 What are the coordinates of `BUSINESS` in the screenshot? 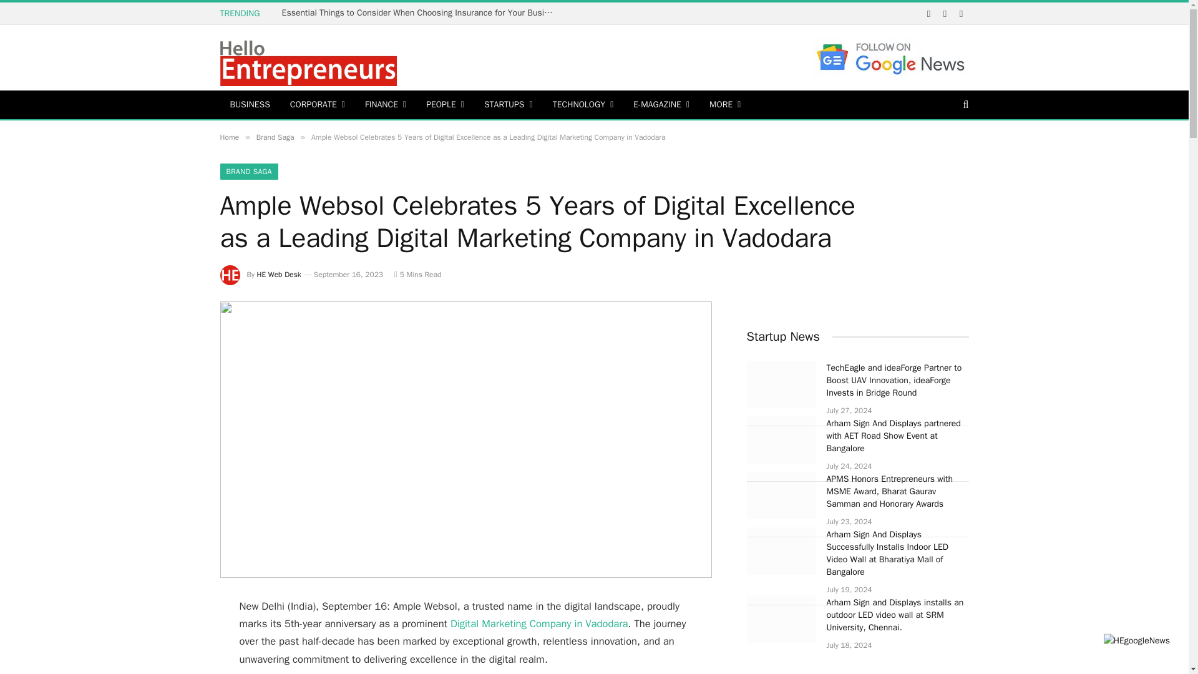 It's located at (249, 105).